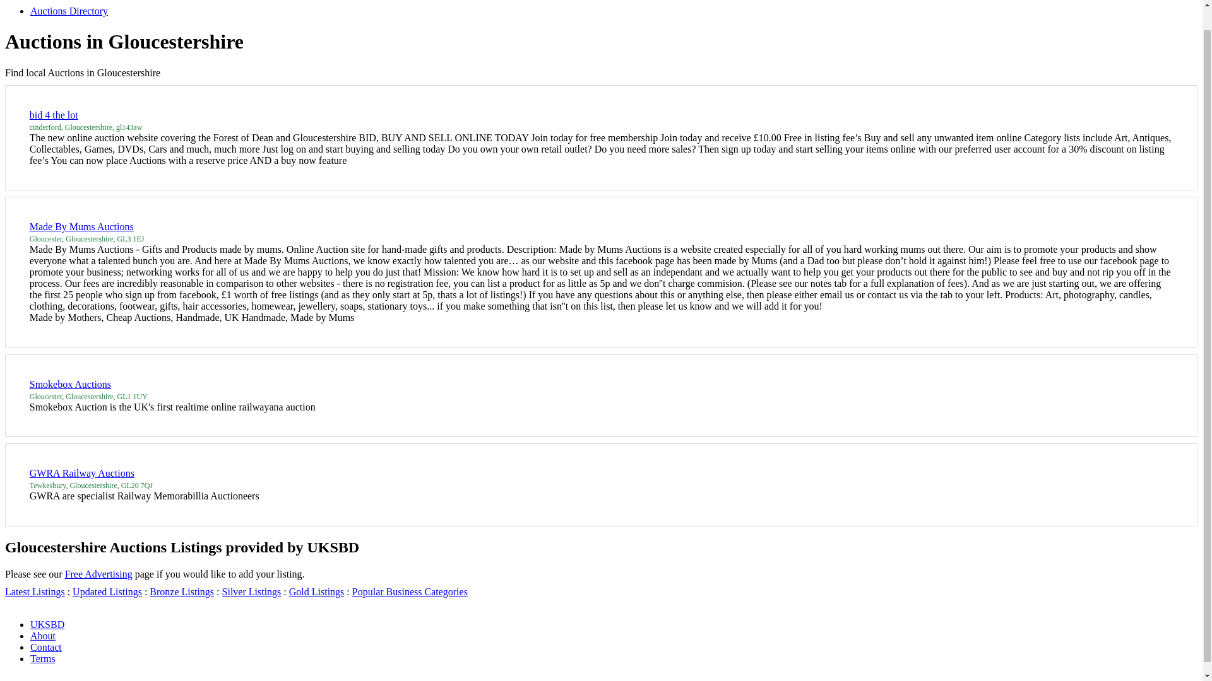 This screenshot has height=681, width=1212. Describe the element at coordinates (47, 624) in the screenshot. I see `UKSBD` at that location.